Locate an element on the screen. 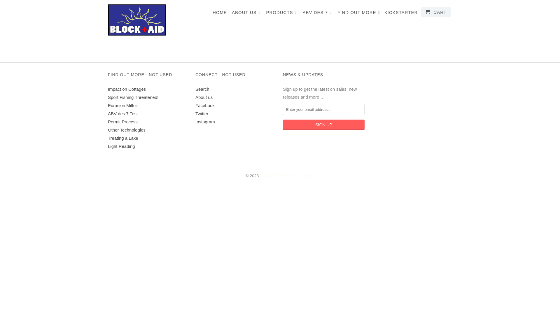  Other Technologies is located at coordinates (127, 130).